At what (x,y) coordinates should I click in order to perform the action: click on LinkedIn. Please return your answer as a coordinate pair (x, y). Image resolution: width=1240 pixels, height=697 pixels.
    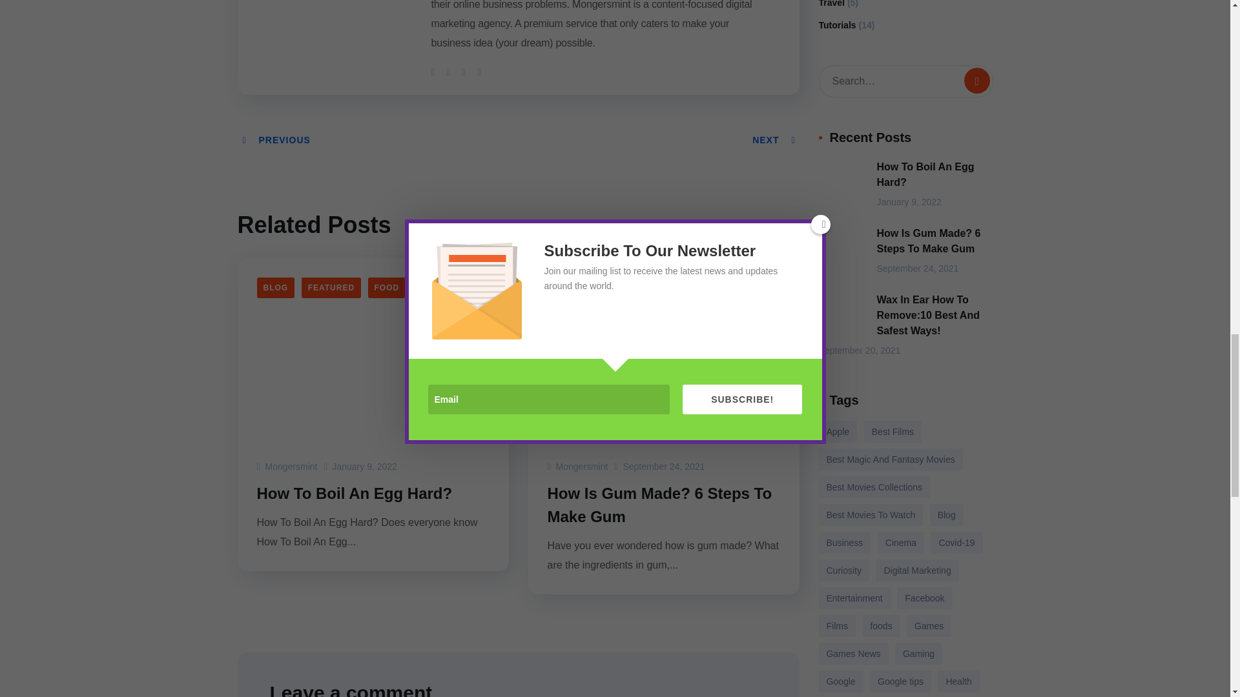
    Looking at the image, I should click on (465, 72).